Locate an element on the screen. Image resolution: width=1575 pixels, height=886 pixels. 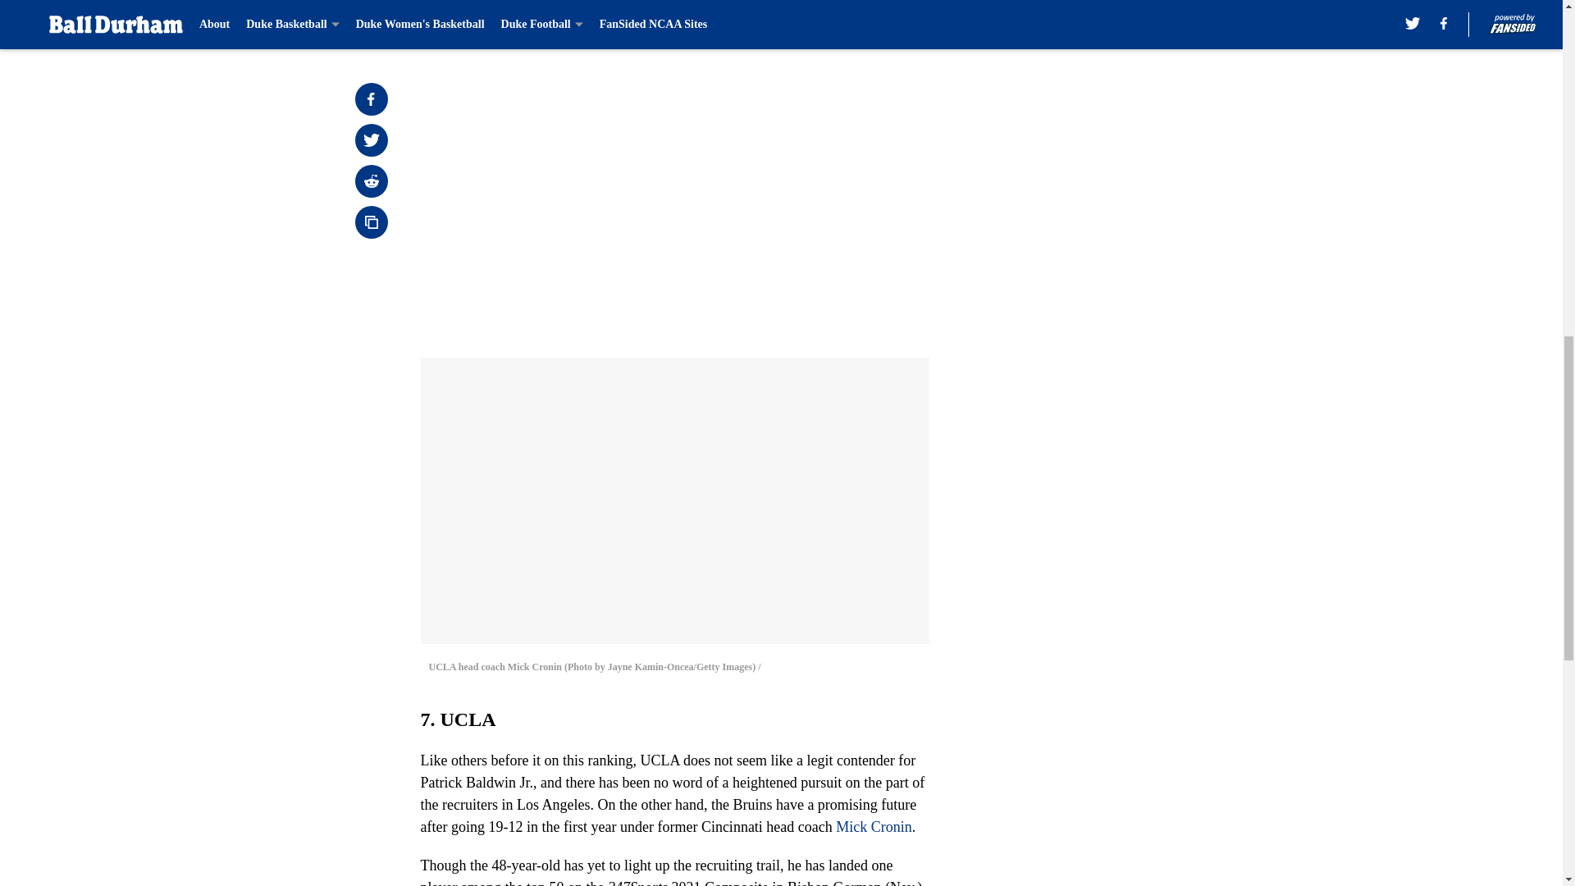
Mick Cronin is located at coordinates (874, 827).